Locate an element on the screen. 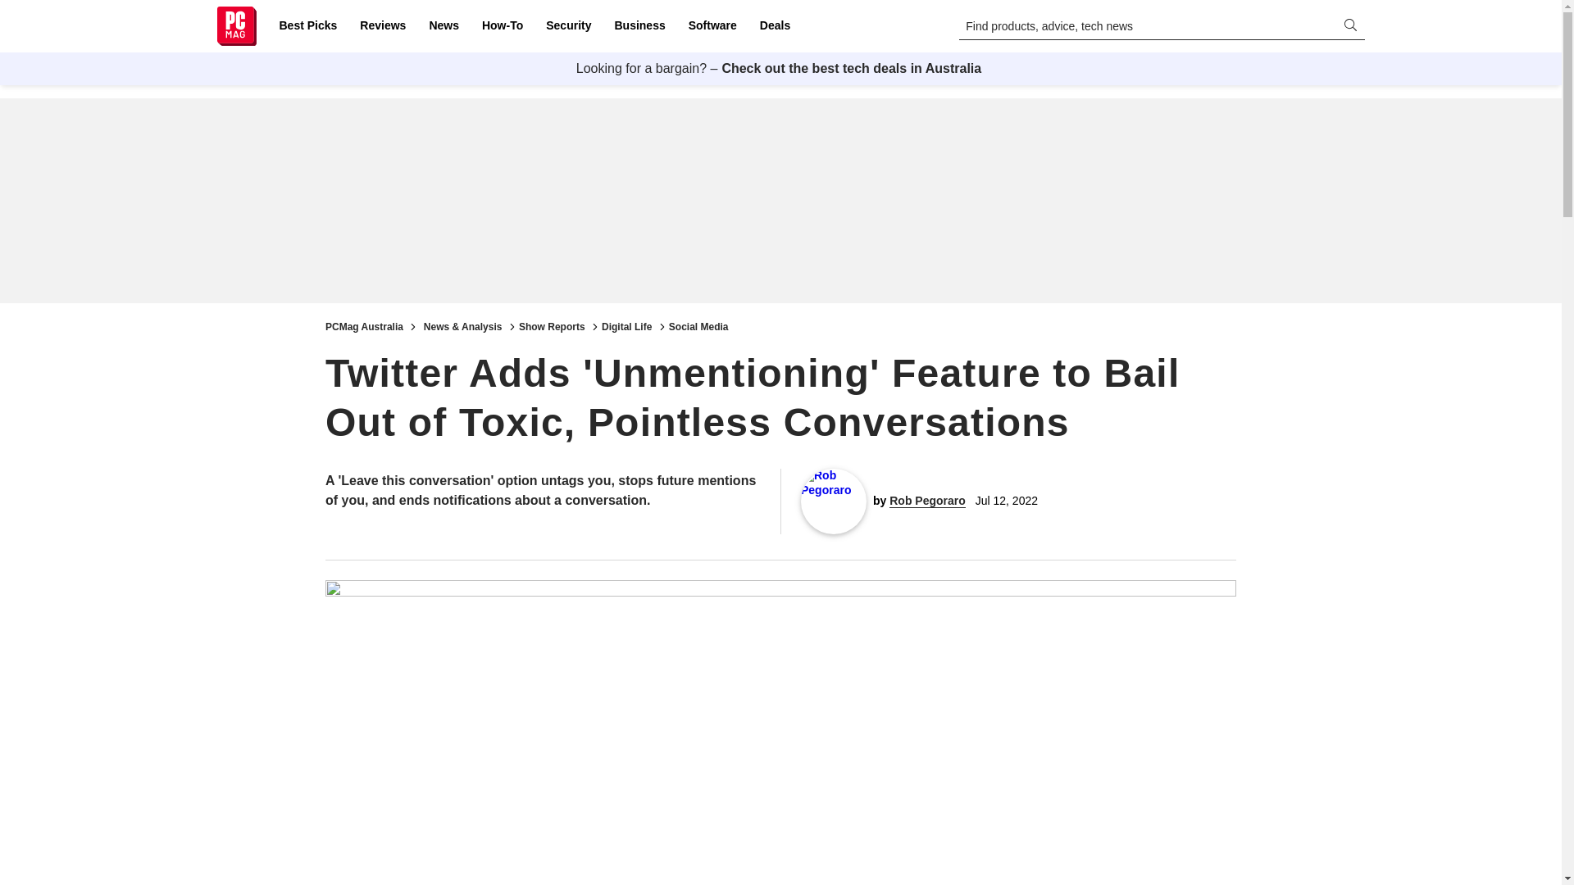 This screenshot has height=885, width=1574. Reviews is located at coordinates (382, 26).